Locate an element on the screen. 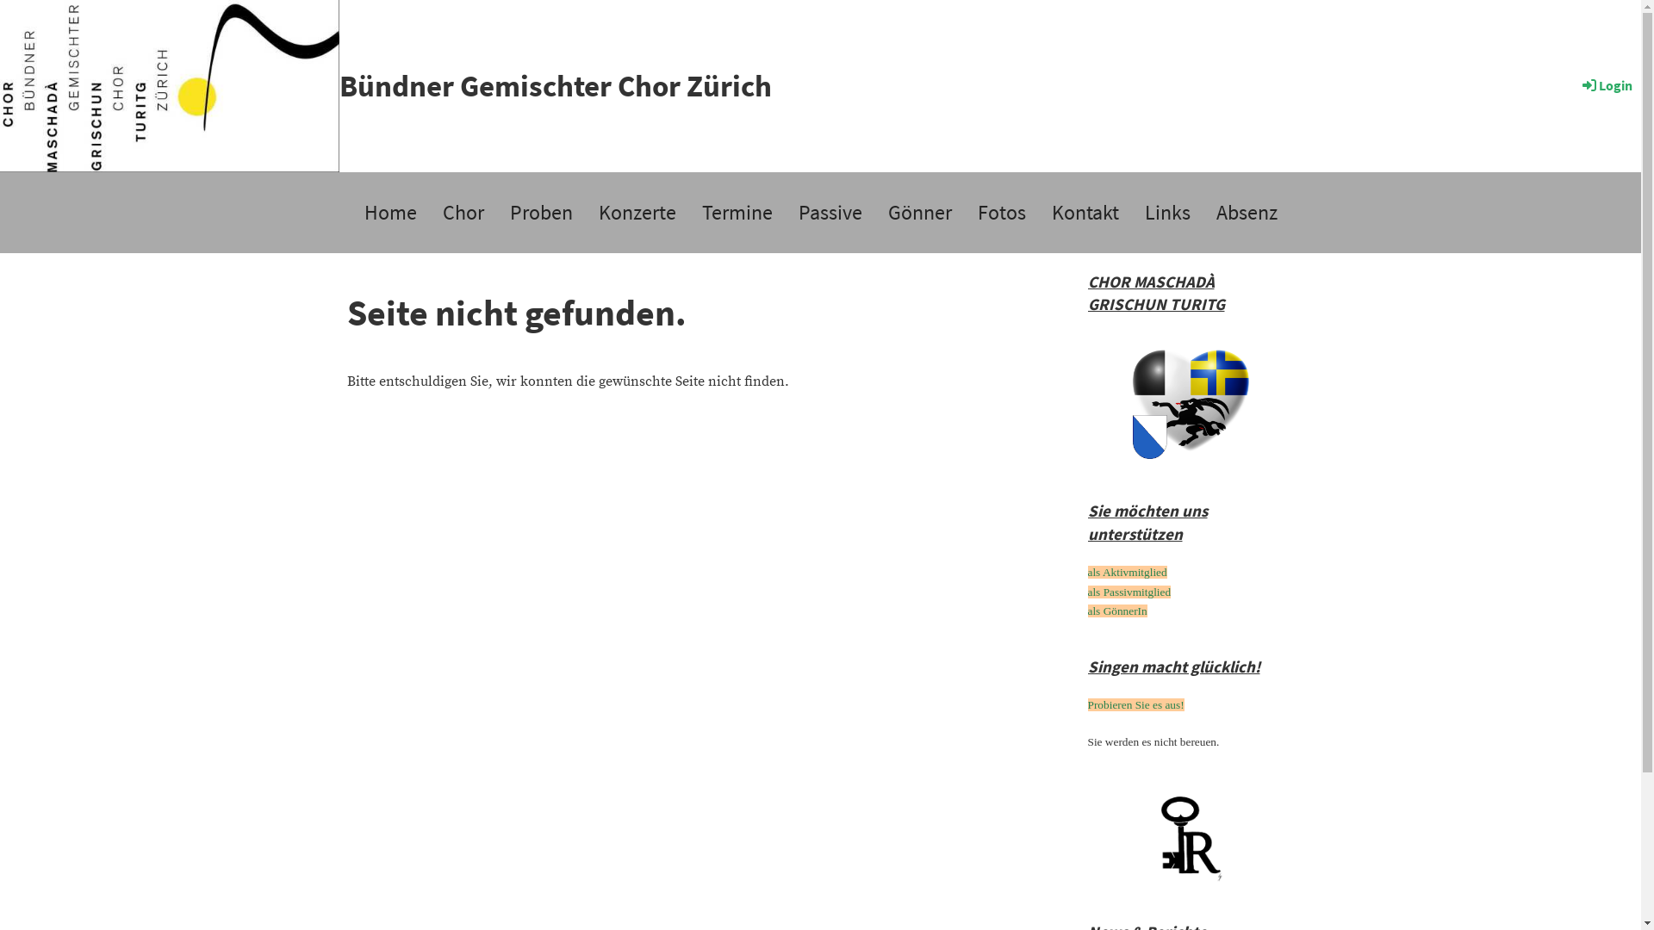 Image resolution: width=1654 pixels, height=930 pixels. Login is located at coordinates (1606, 85).